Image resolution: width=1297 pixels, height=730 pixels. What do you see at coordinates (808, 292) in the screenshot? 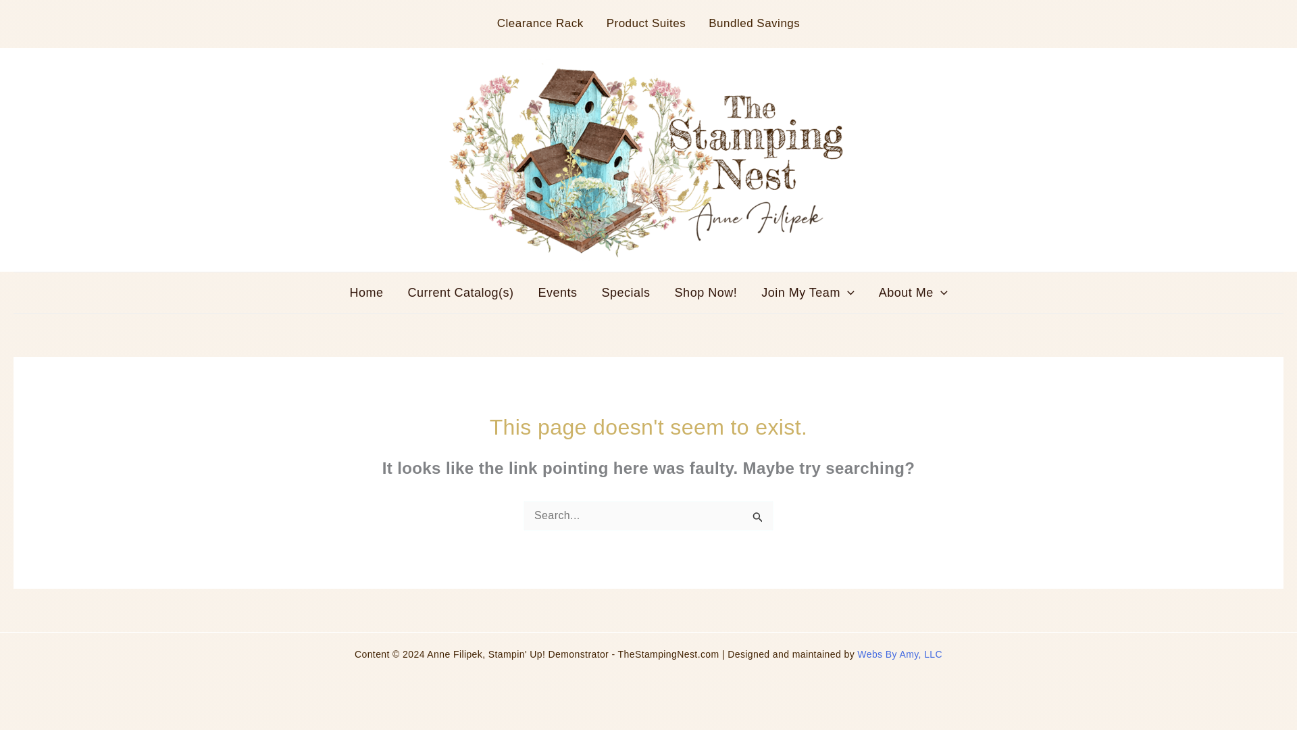
I see `Join My Team` at bounding box center [808, 292].